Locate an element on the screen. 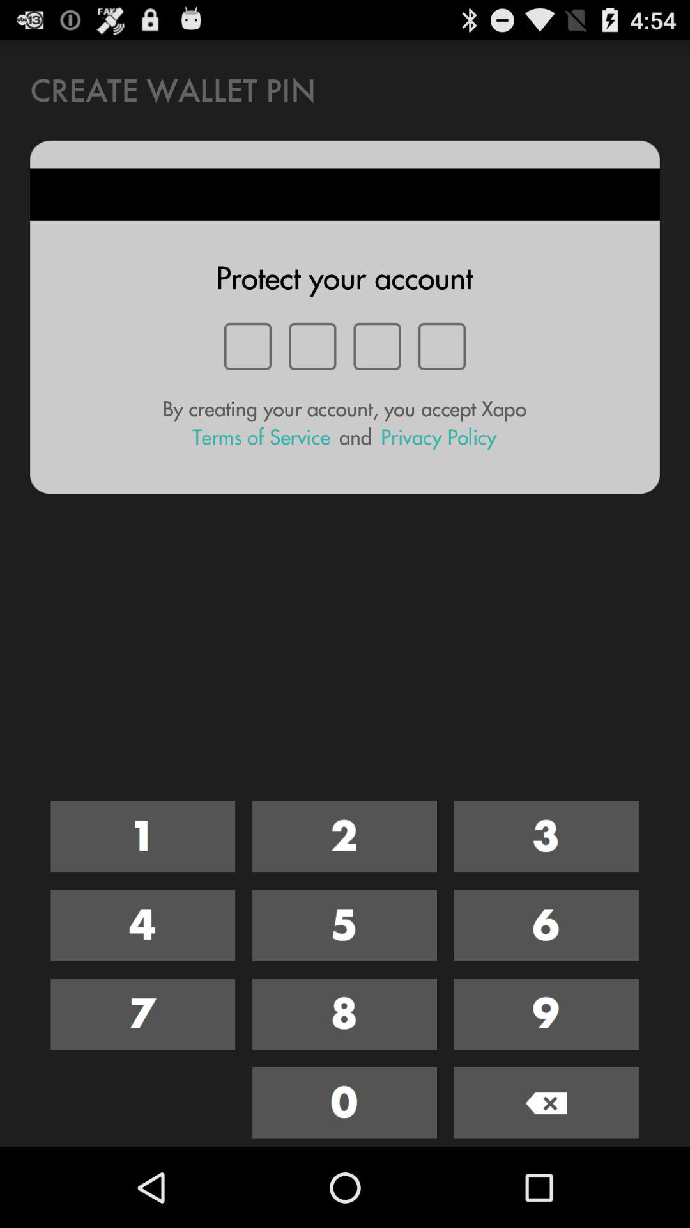  delete single character entry is located at coordinates (546, 1103).